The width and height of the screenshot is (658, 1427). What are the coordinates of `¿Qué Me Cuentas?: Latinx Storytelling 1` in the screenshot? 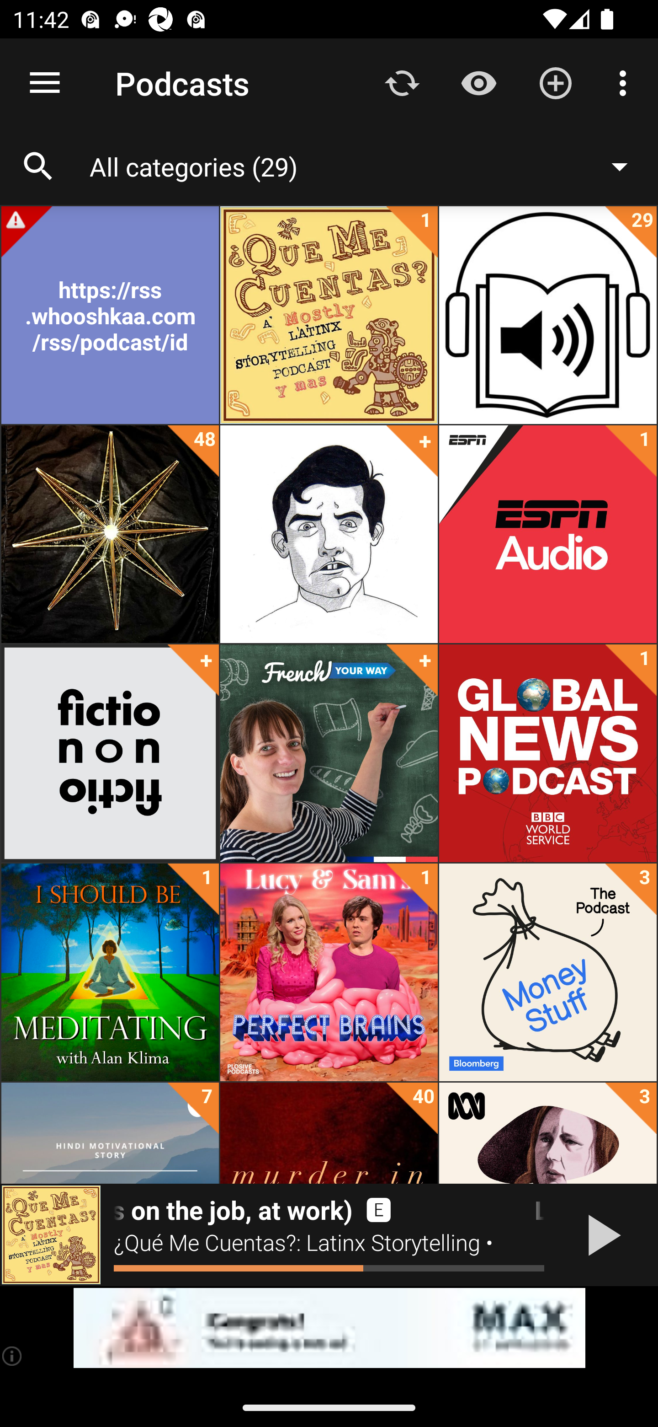 It's located at (329, 315).